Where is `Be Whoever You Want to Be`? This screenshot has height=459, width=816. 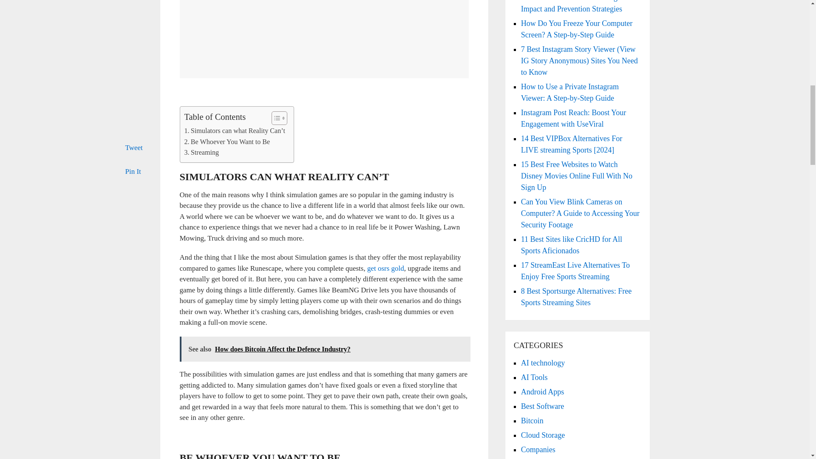
Be Whoever You Want to Be is located at coordinates (227, 142).